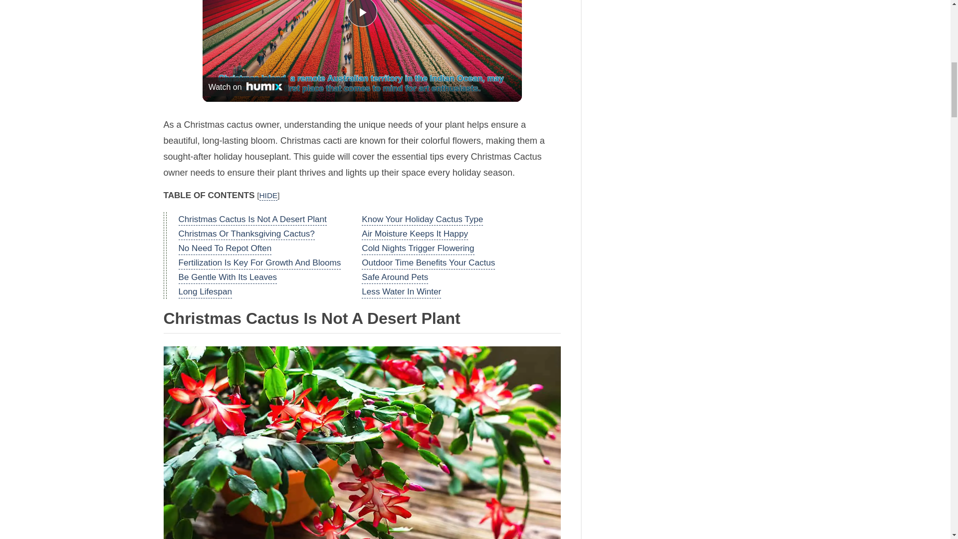 This screenshot has width=958, height=539. Describe the element at coordinates (362, 13) in the screenshot. I see `Play Video` at that location.